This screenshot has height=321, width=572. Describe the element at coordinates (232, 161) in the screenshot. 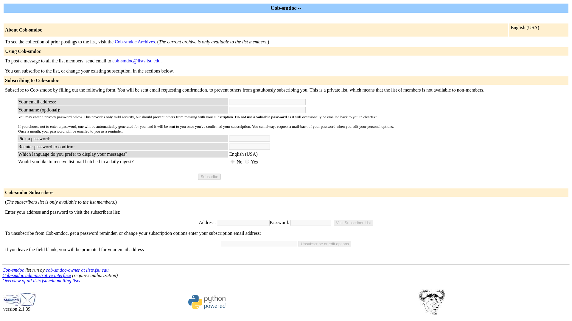

I see `0` at that location.